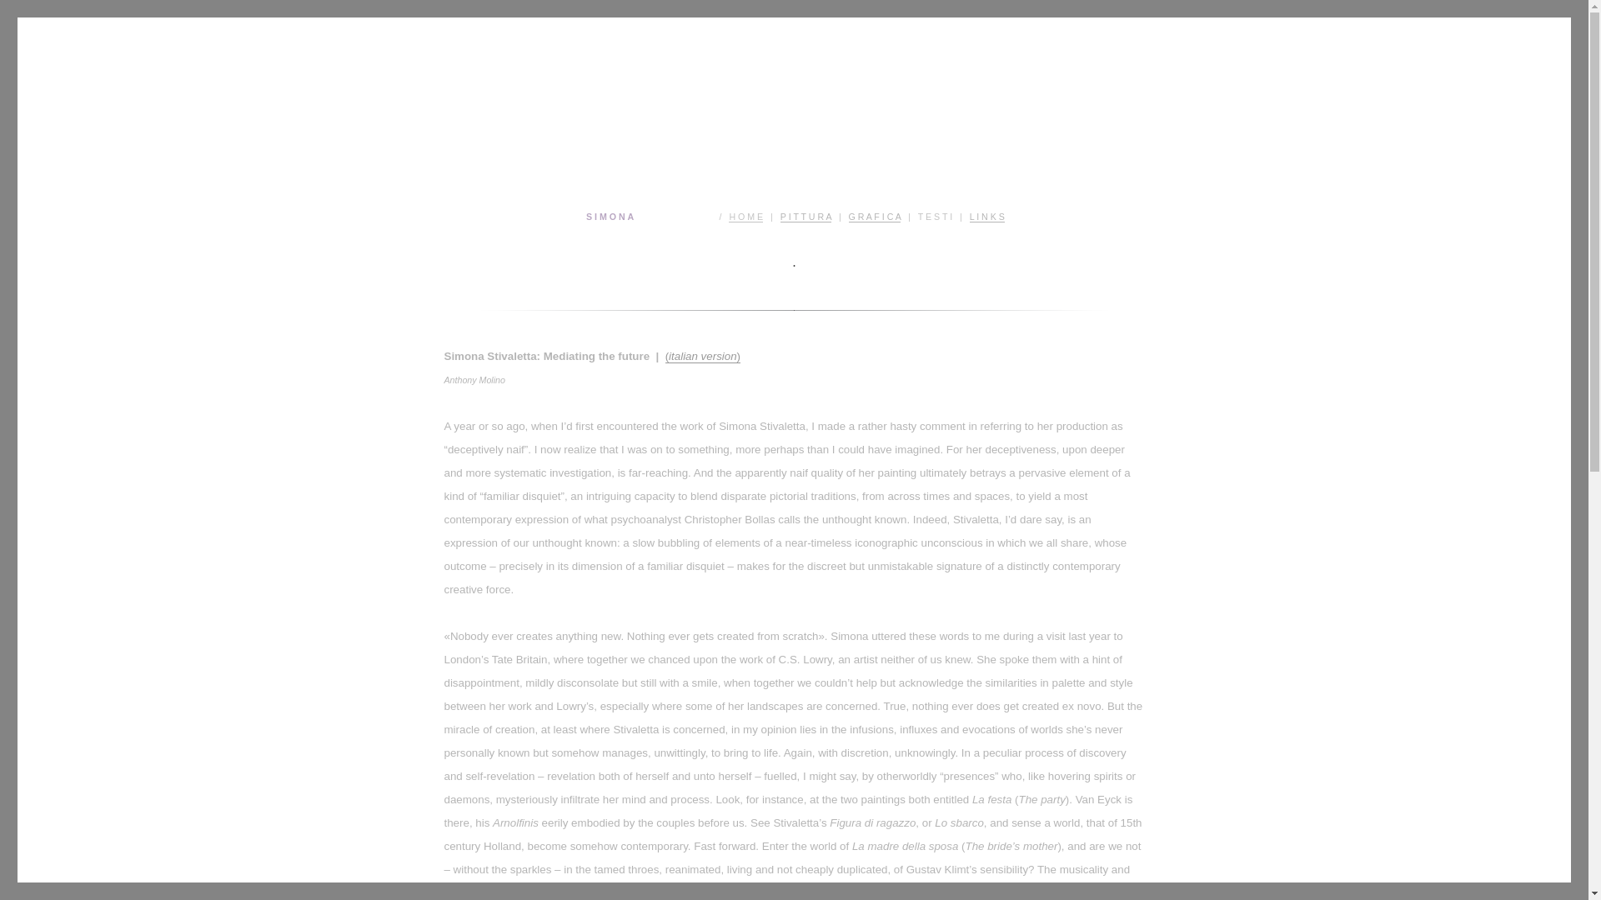 Image resolution: width=1601 pixels, height=900 pixels. I want to click on P I T T U R A, so click(806, 216).